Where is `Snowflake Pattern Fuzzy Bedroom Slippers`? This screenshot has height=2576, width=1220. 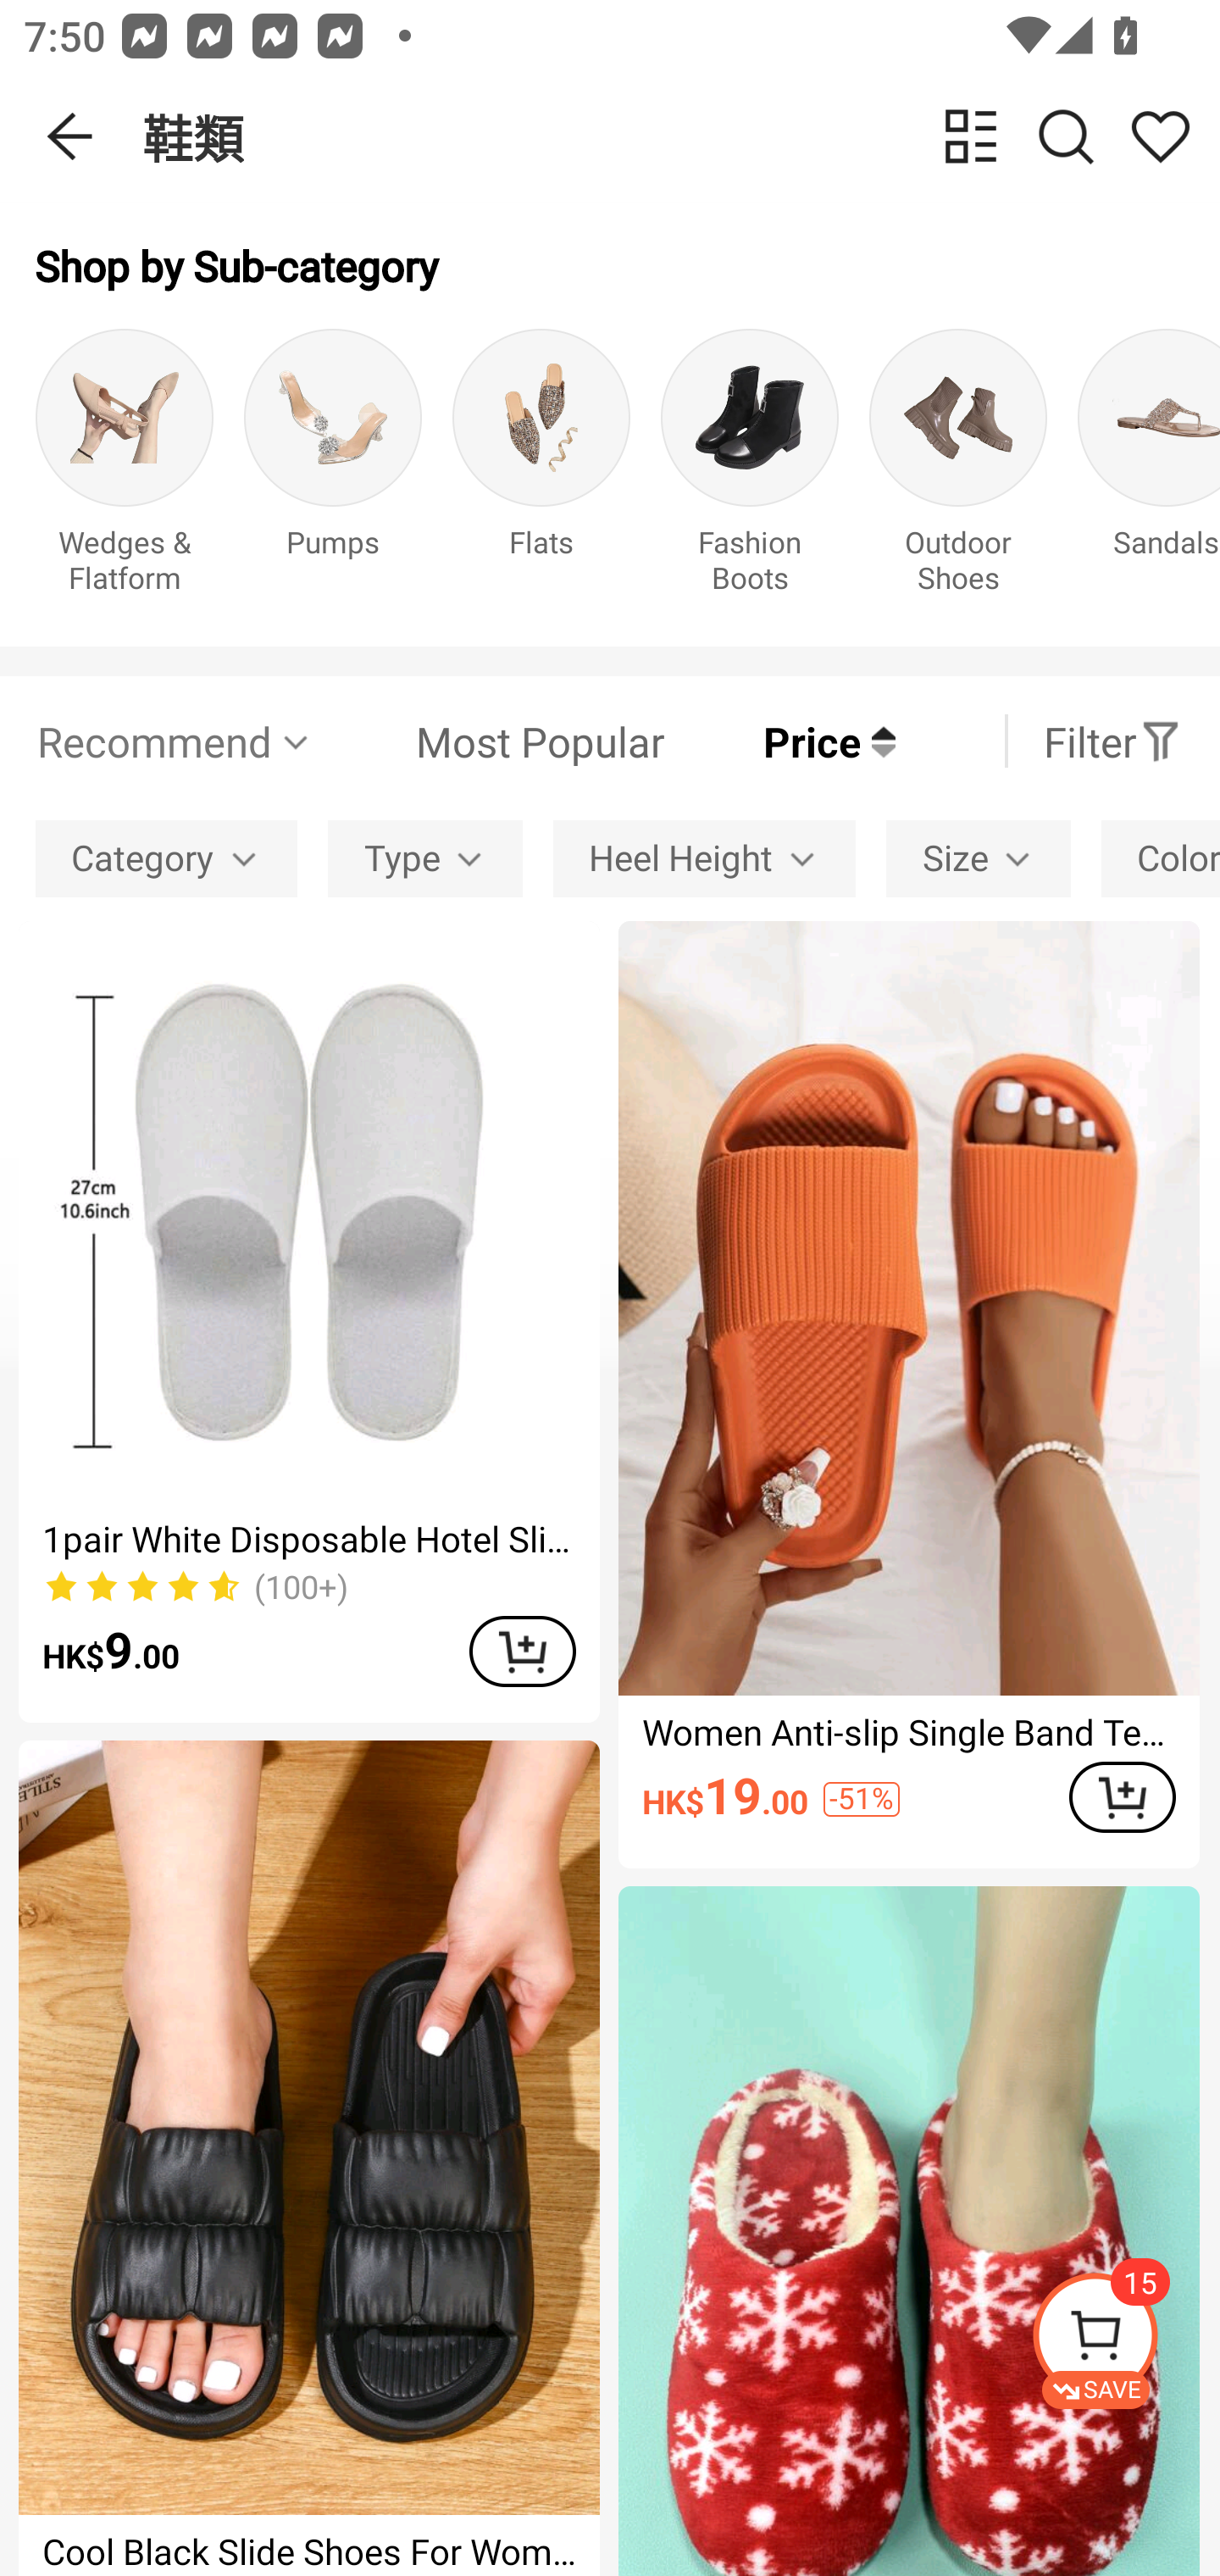 Snowflake Pattern Fuzzy Bedroom Slippers is located at coordinates (908, 2230).